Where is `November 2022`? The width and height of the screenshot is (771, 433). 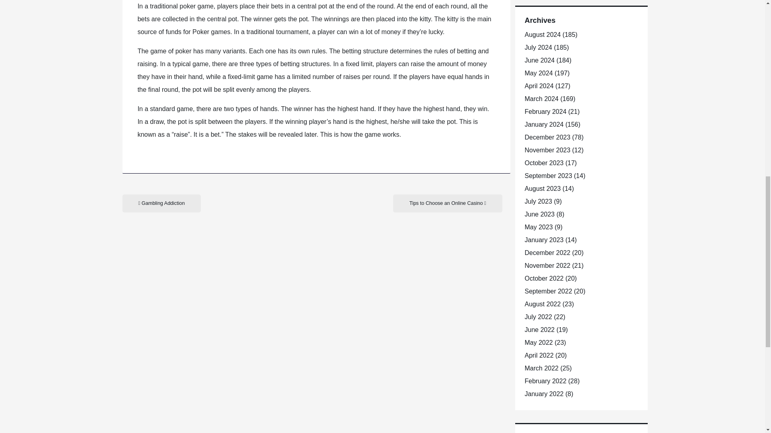
November 2022 is located at coordinates (547, 265).